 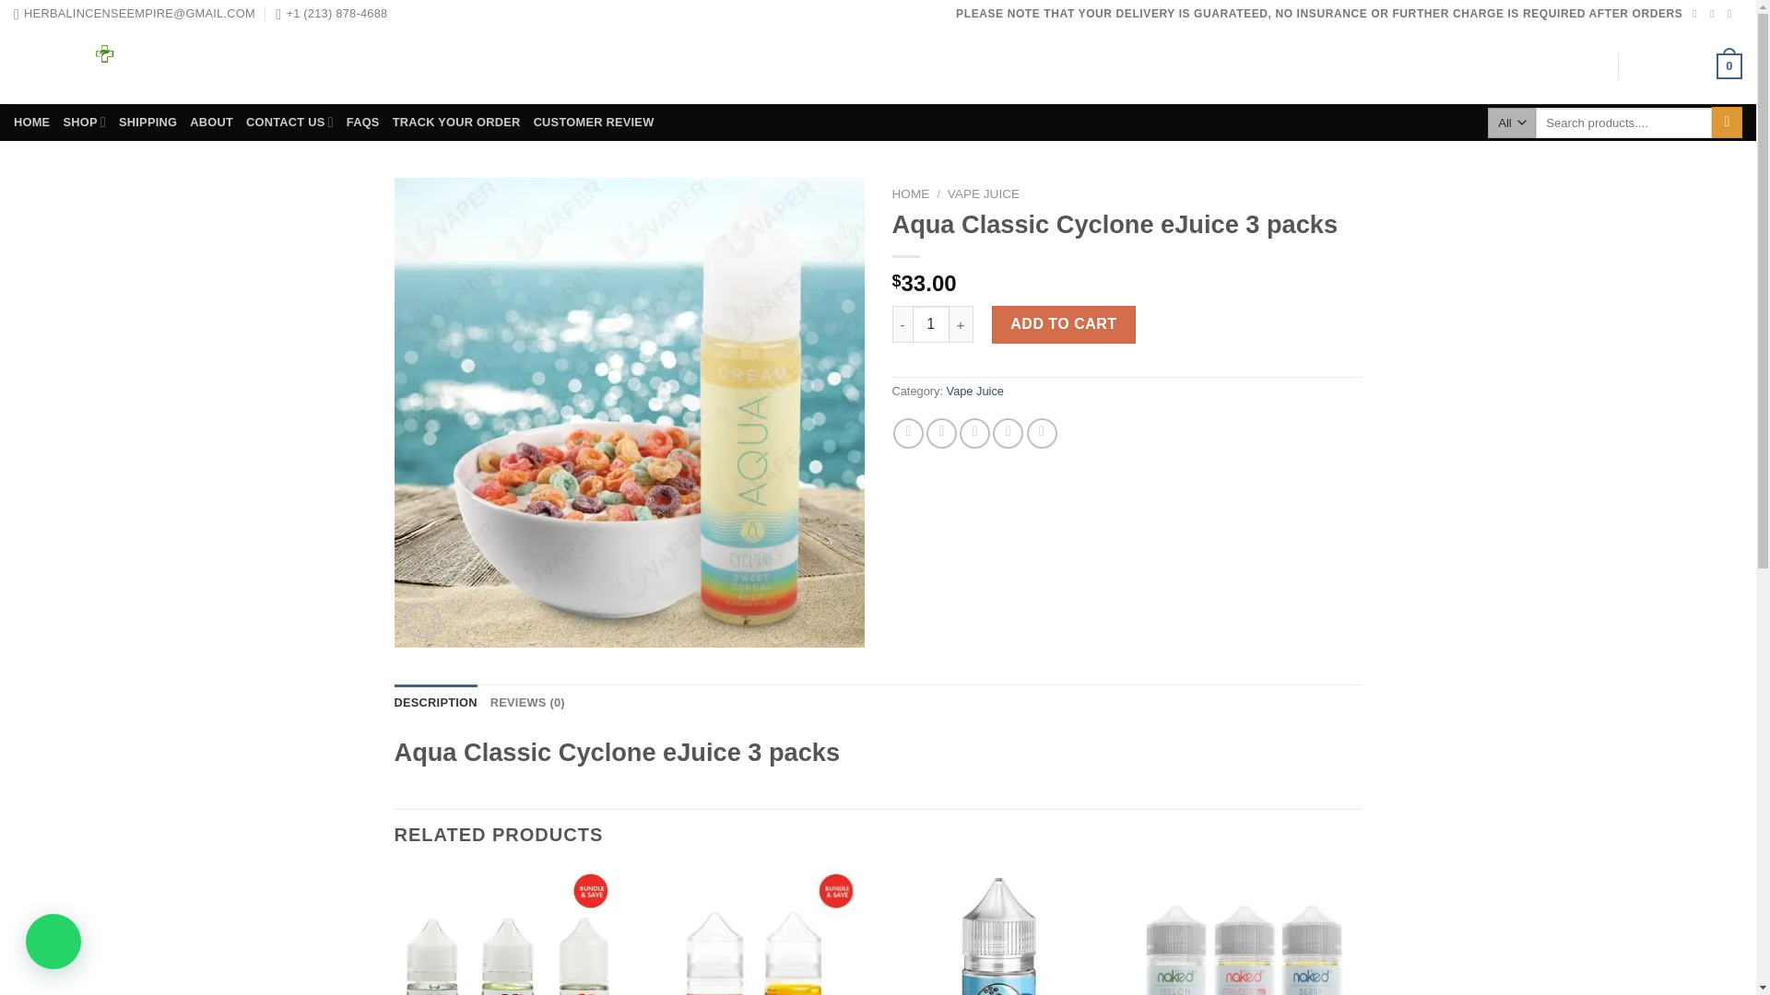 What do you see at coordinates (983, 193) in the screenshot?
I see `VAPE JUICE` at bounding box center [983, 193].